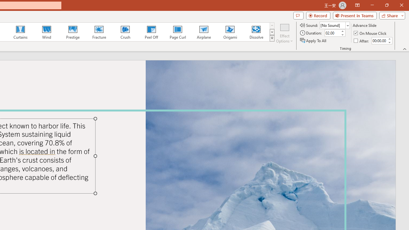  I want to click on Origami, so click(230, 32).